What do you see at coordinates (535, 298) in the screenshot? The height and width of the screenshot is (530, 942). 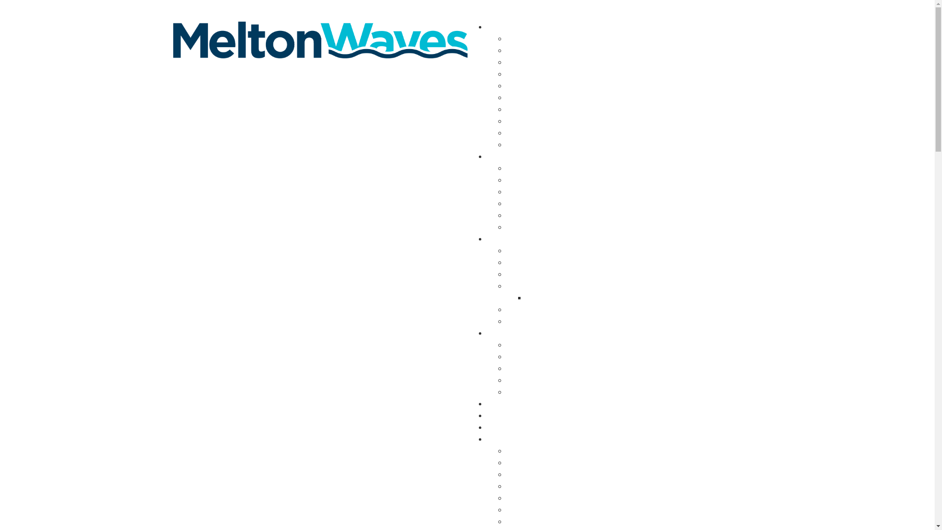 I see `FX30` at bounding box center [535, 298].